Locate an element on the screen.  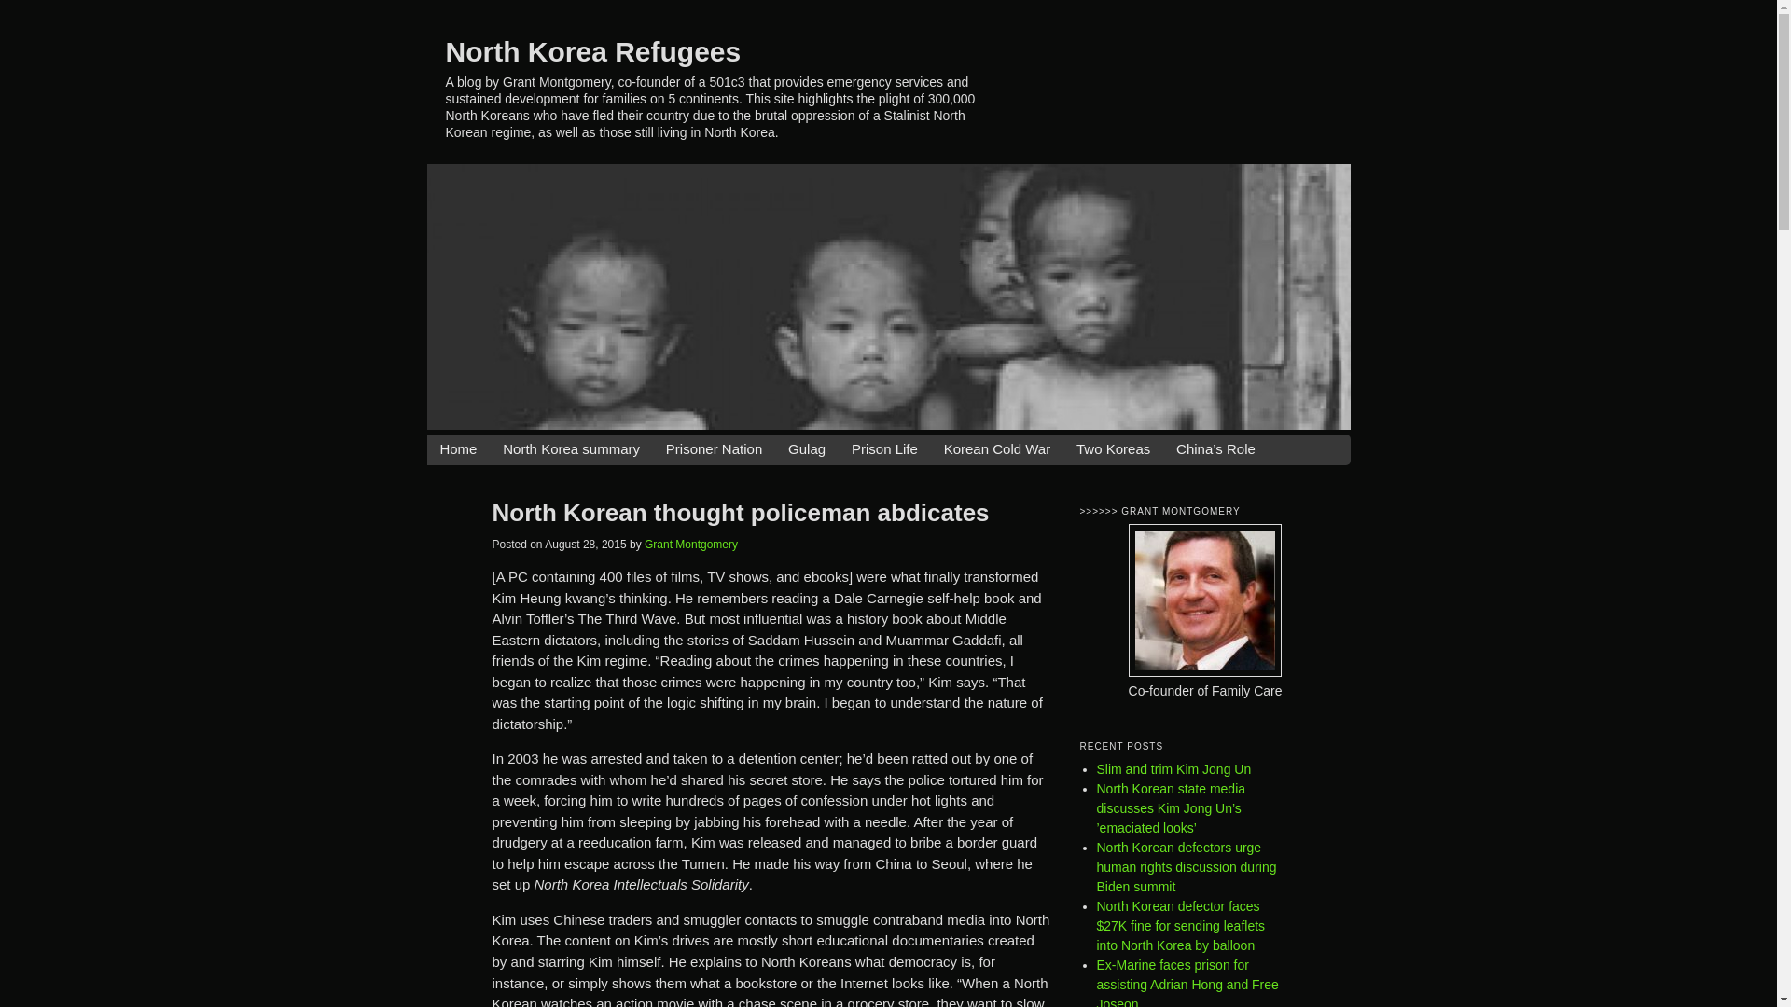
North Korea Refugees is located at coordinates (593, 50).